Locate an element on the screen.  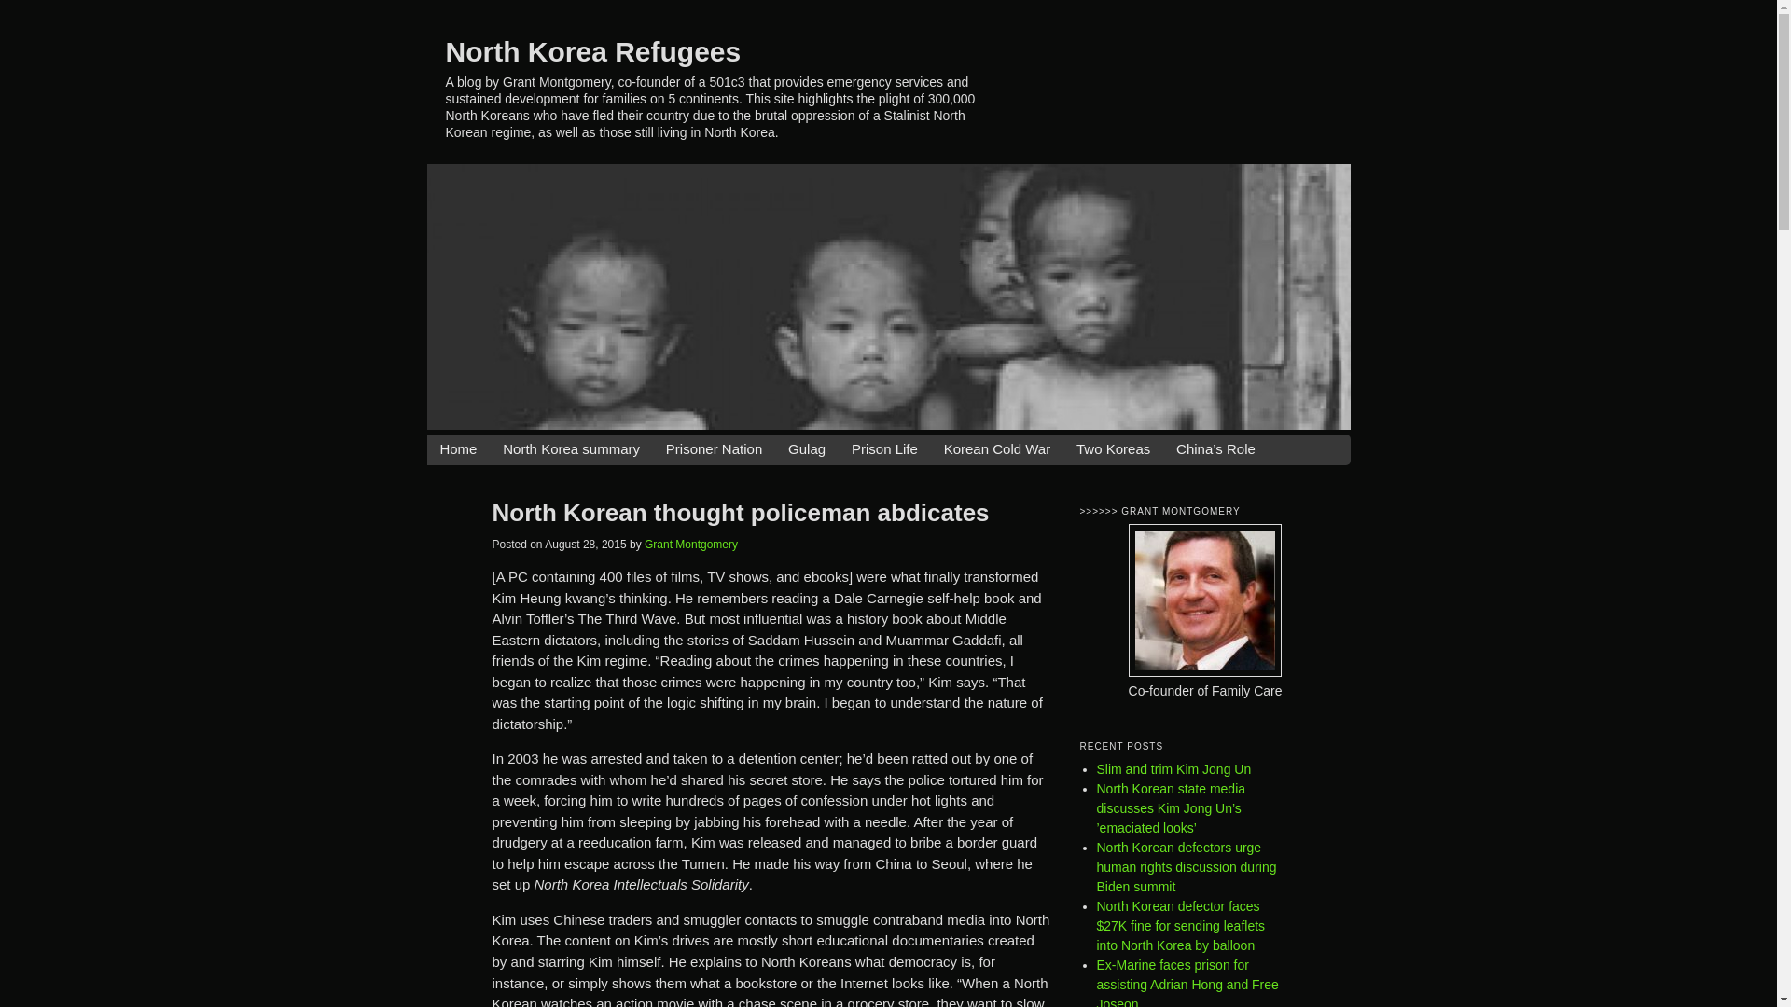
North Korea Refugees is located at coordinates (593, 50).